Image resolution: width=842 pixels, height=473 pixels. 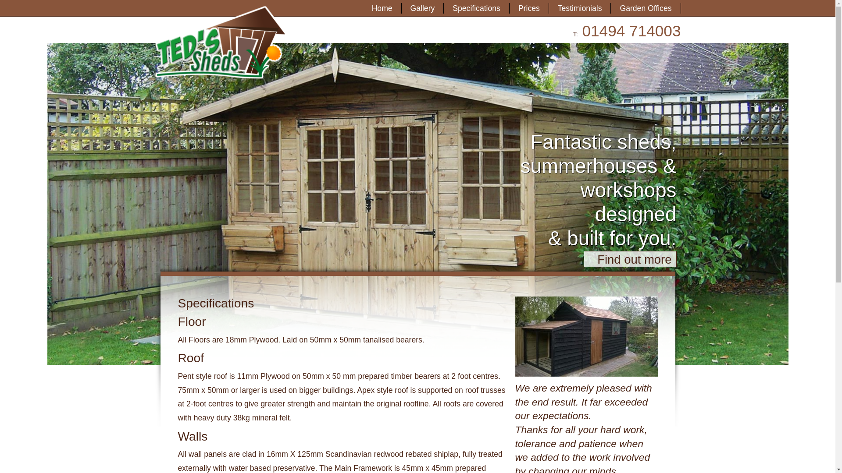 I want to click on Prices, so click(x=529, y=8).